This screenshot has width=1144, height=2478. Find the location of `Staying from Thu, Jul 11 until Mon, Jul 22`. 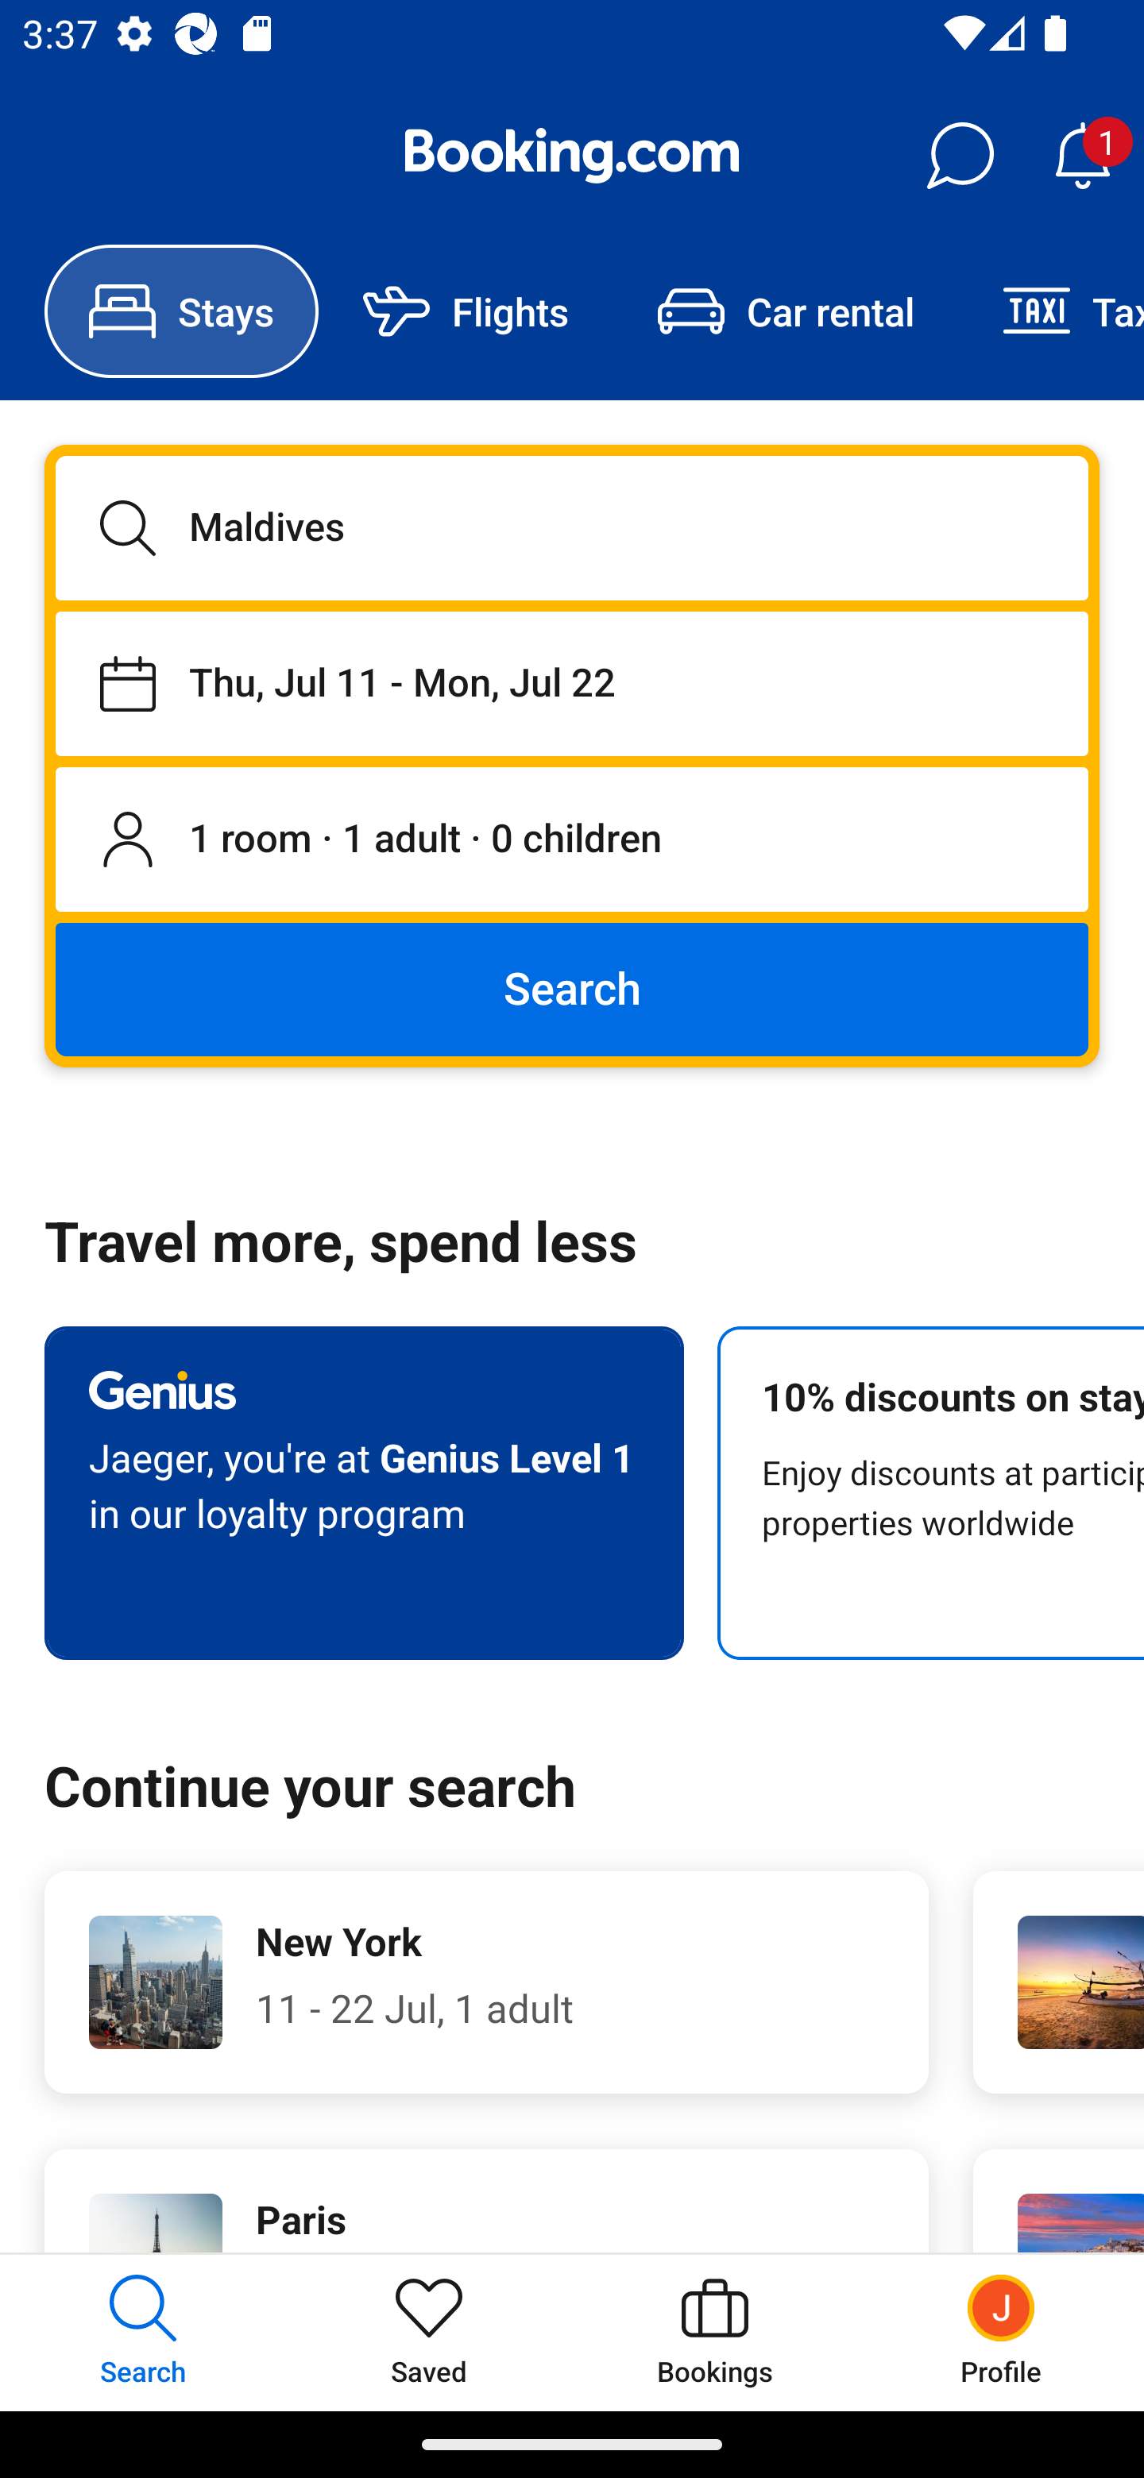

Staying from Thu, Jul 11 until Mon, Jul 22 is located at coordinates (572, 683).